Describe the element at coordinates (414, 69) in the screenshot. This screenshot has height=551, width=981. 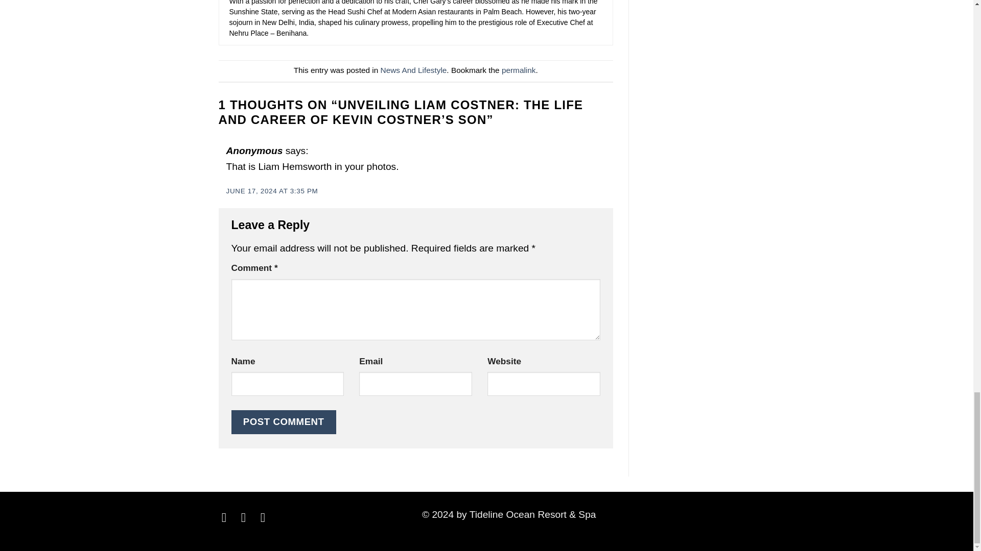
I see `News And Lifestyle` at that location.